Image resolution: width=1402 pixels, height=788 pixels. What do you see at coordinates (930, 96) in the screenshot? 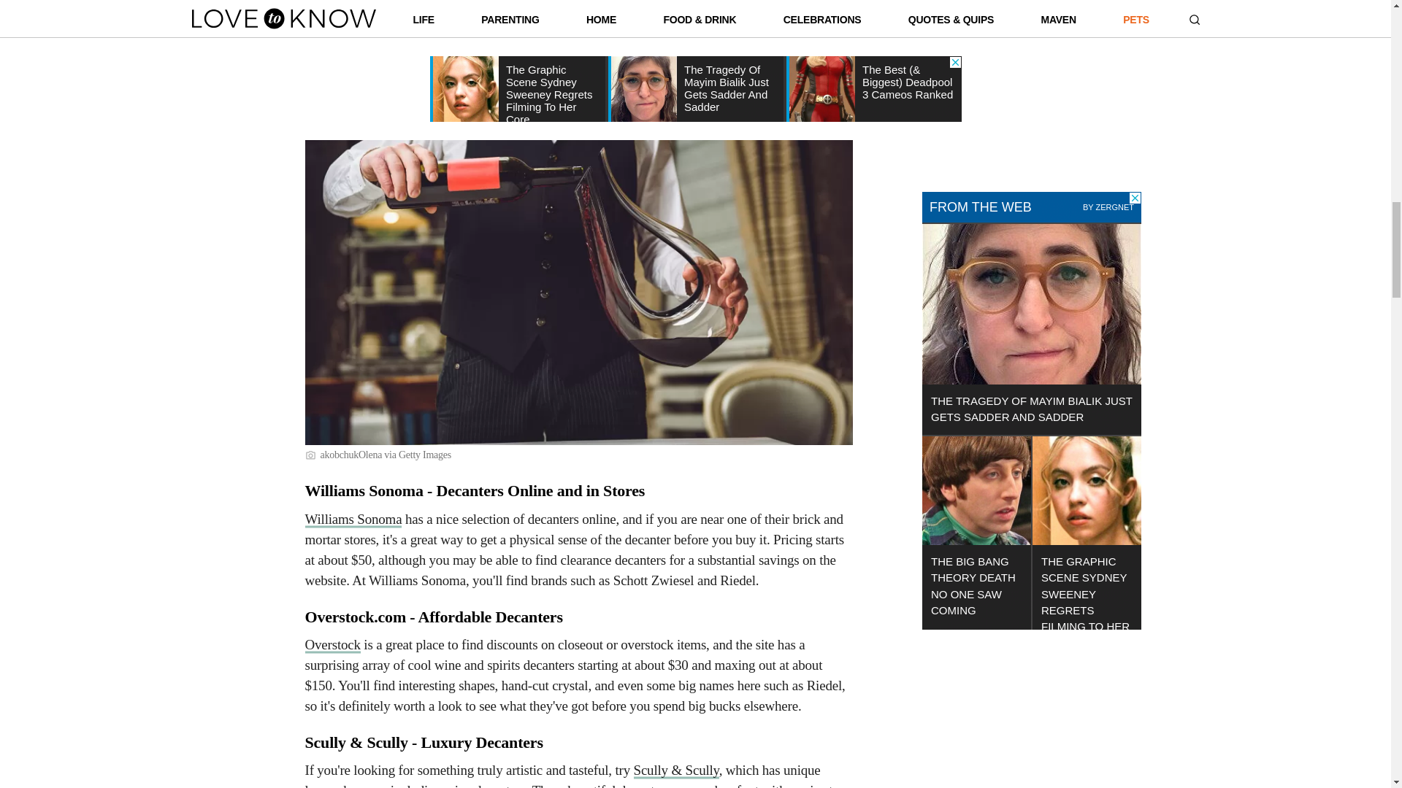
I see `on` at bounding box center [930, 96].